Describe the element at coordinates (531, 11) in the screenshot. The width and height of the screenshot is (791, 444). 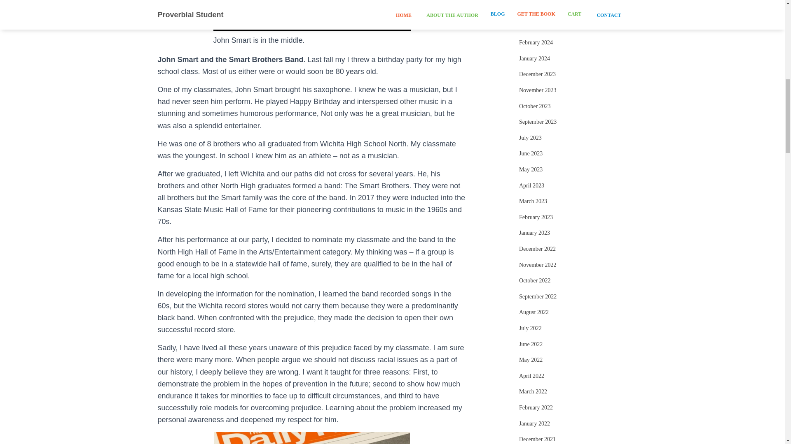
I see `April 2024` at that location.